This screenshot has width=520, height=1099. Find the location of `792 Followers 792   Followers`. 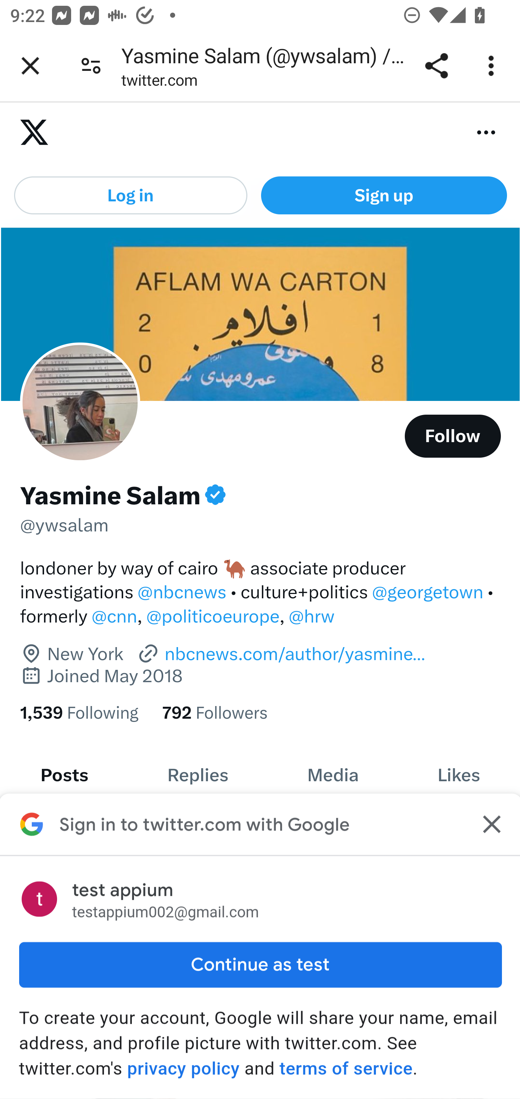

792 Followers 792   Followers is located at coordinates (215, 713).